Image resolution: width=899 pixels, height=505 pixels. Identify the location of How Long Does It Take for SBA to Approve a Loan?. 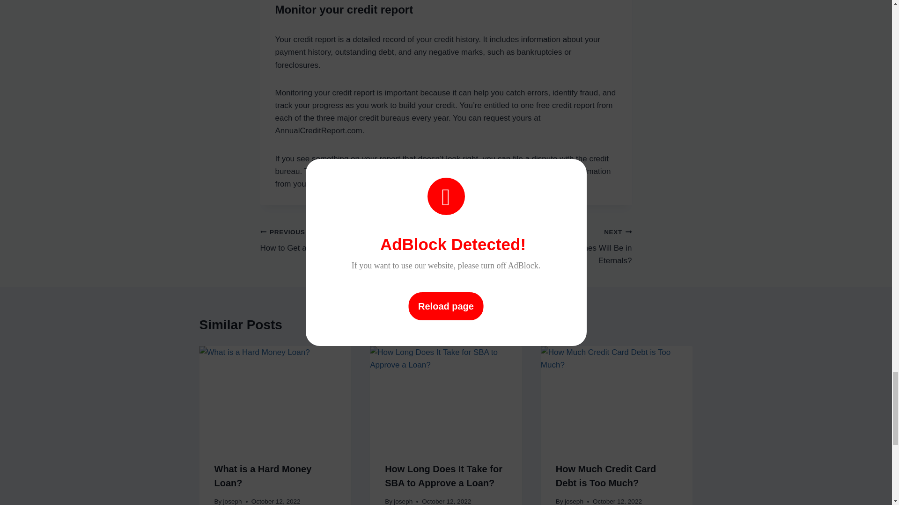
(232, 501).